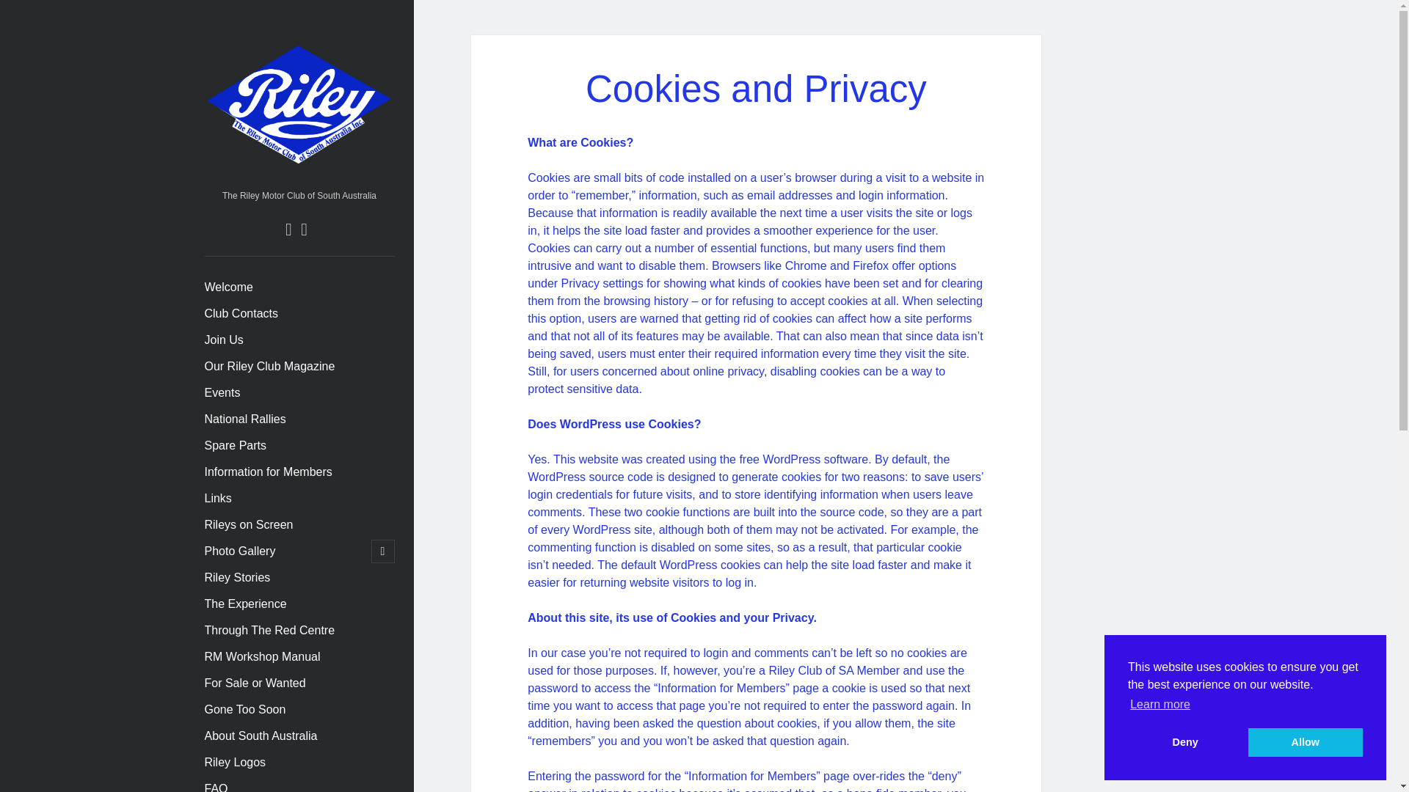 Image resolution: width=1409 pixels, height=792 pixels. What do you see at coordinates (235, 446) in the screenshot?
I see `Spare Parts` at bounding box center [235, 446].